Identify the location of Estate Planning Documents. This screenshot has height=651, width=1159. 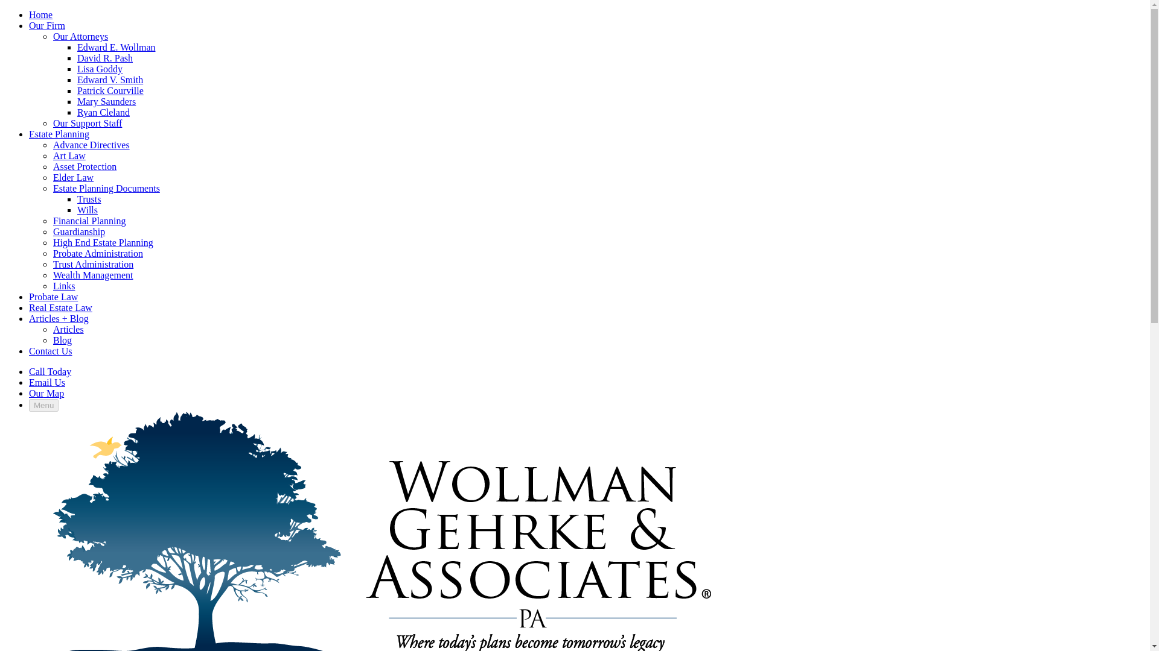
(106, 188).